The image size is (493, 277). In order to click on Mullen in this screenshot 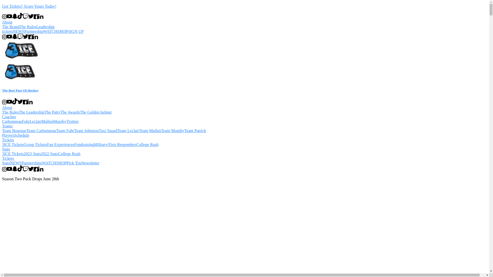, I will do `click(47, 122)`.